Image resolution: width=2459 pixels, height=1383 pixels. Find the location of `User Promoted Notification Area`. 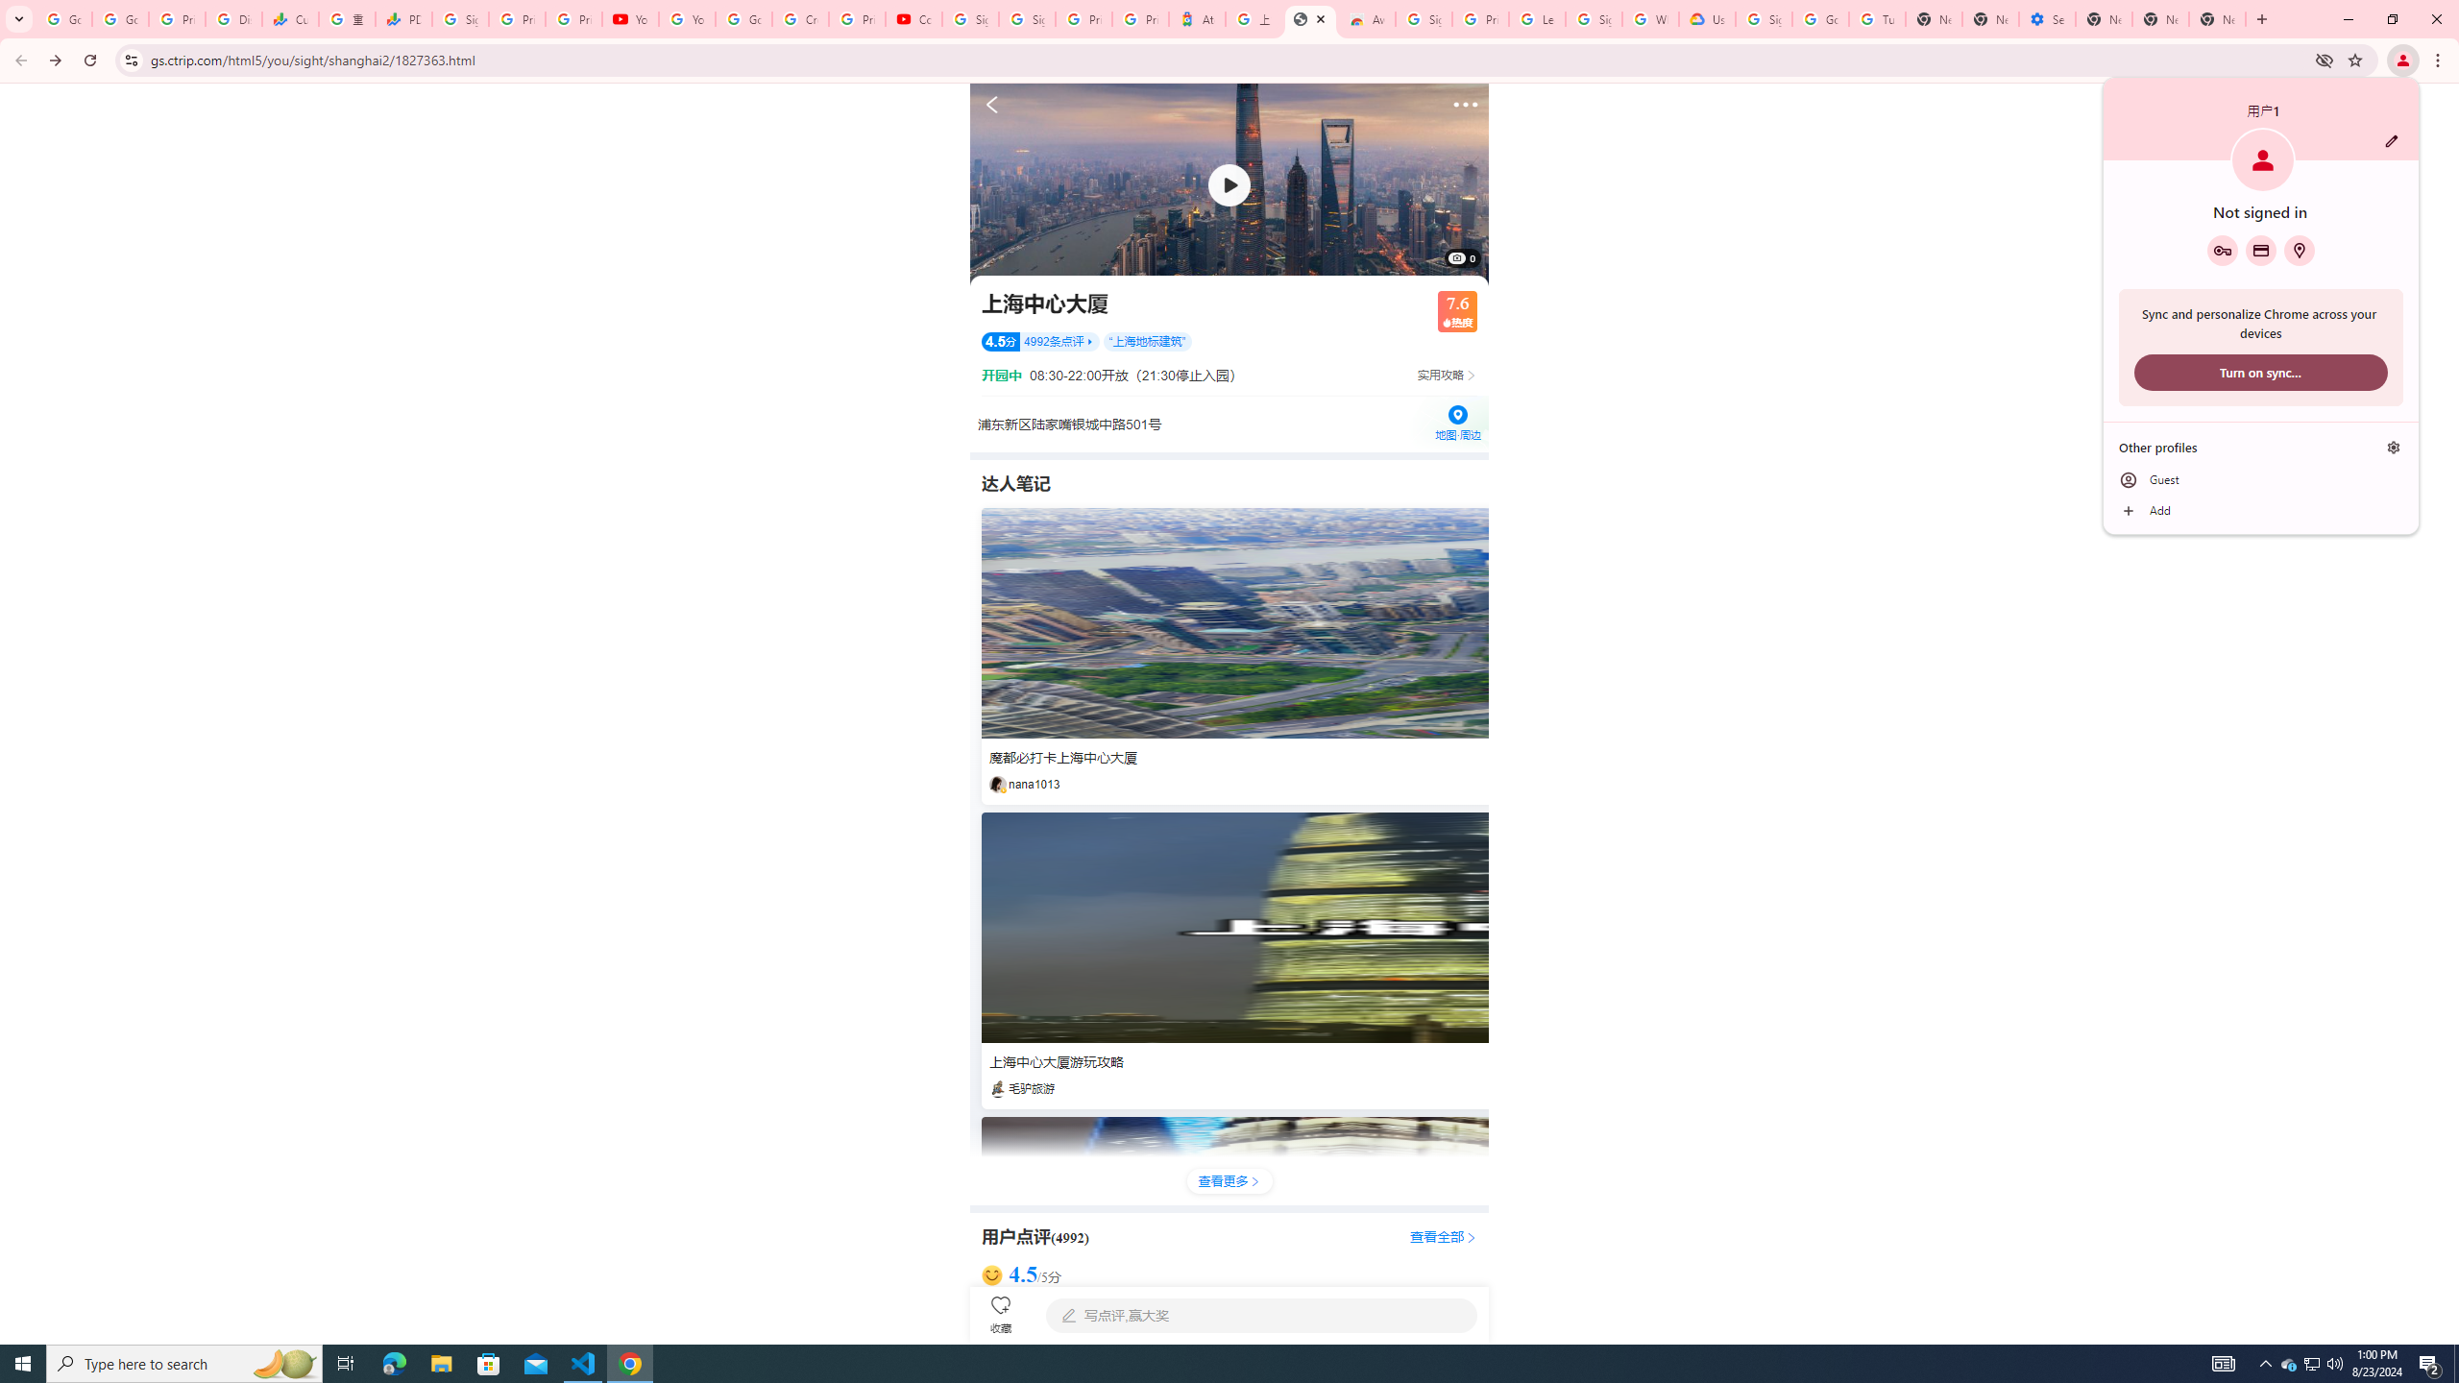

User Promoted Notification Area is located at coordinates (2311, 1364).